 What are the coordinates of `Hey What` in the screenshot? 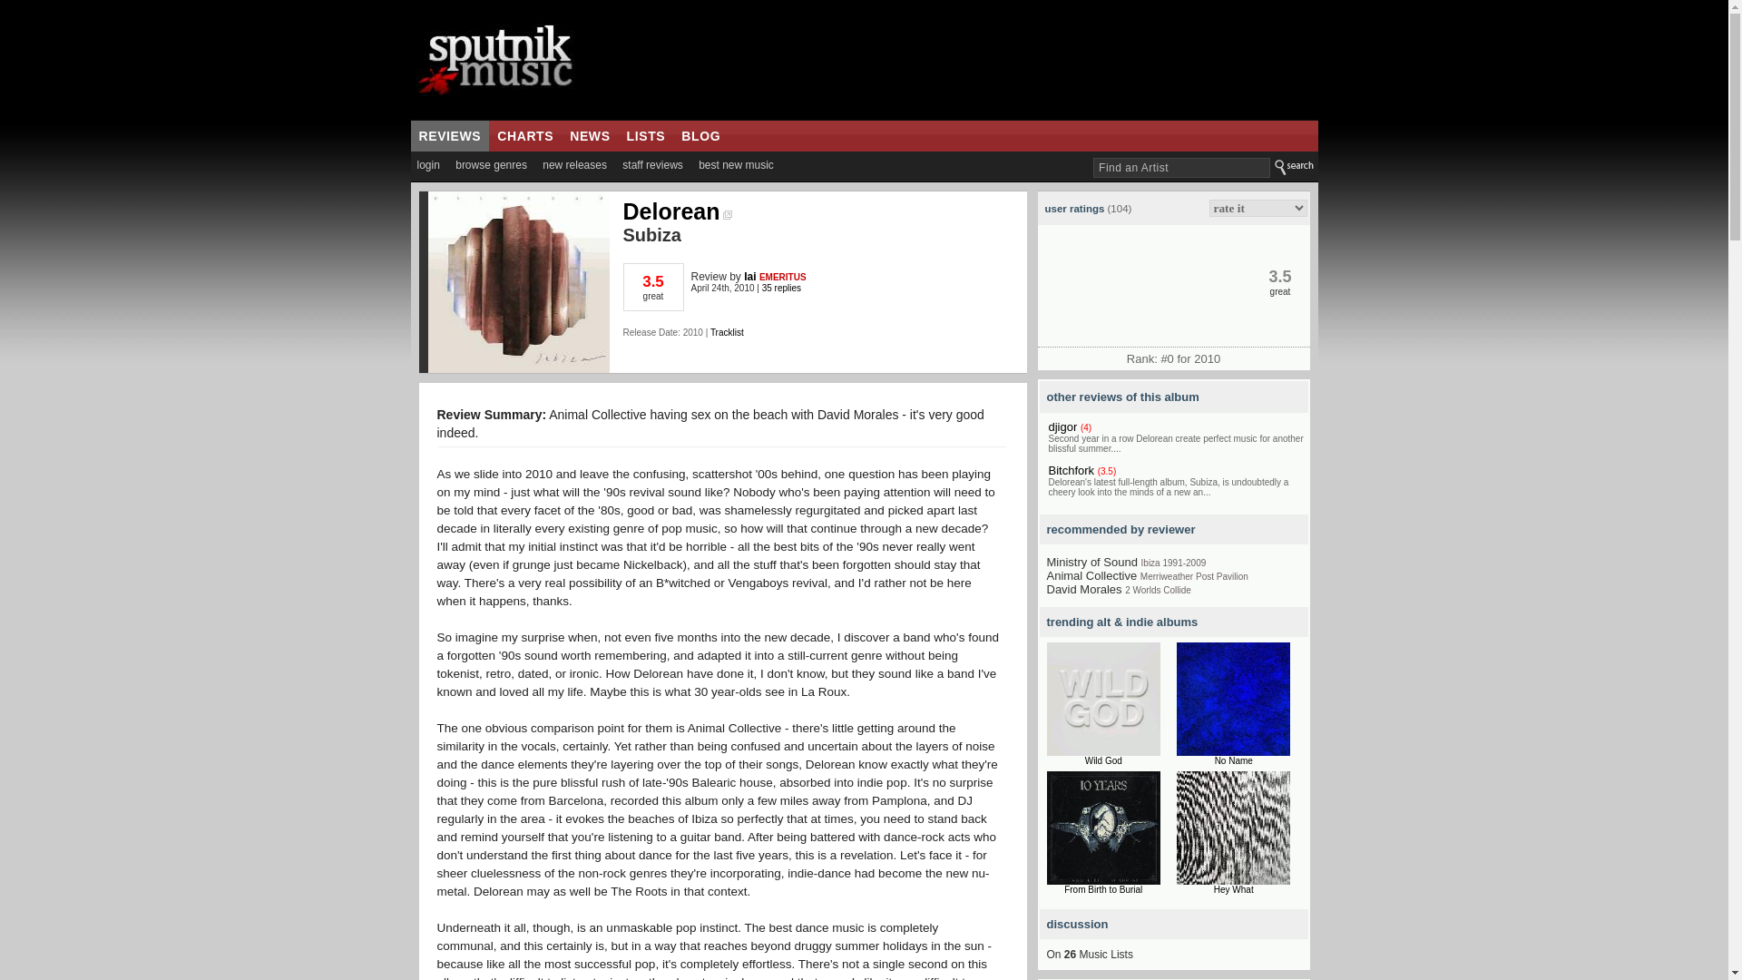 It's located at (1234, 889).